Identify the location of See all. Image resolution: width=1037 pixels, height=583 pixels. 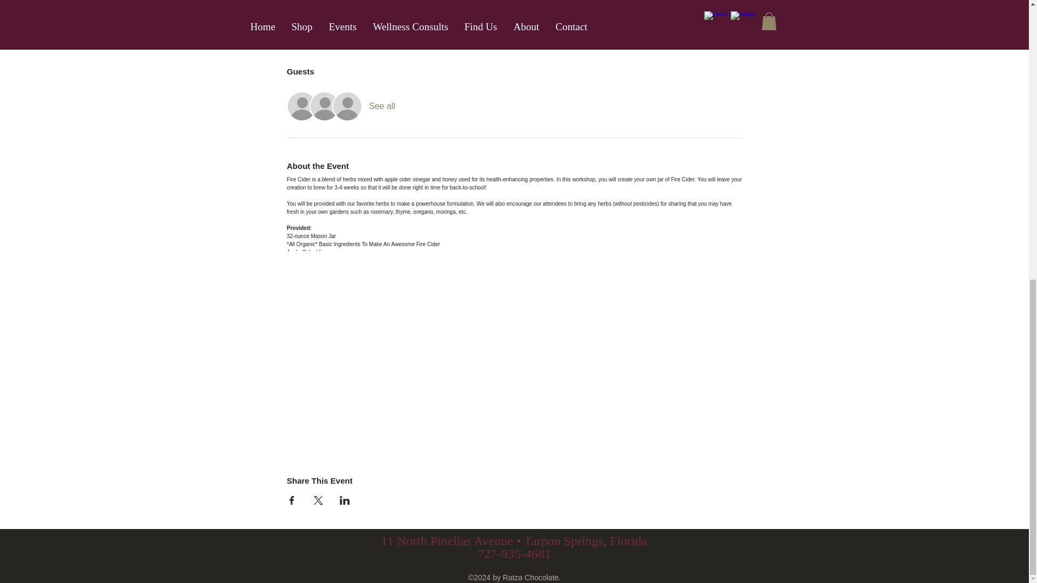
(382, 106).